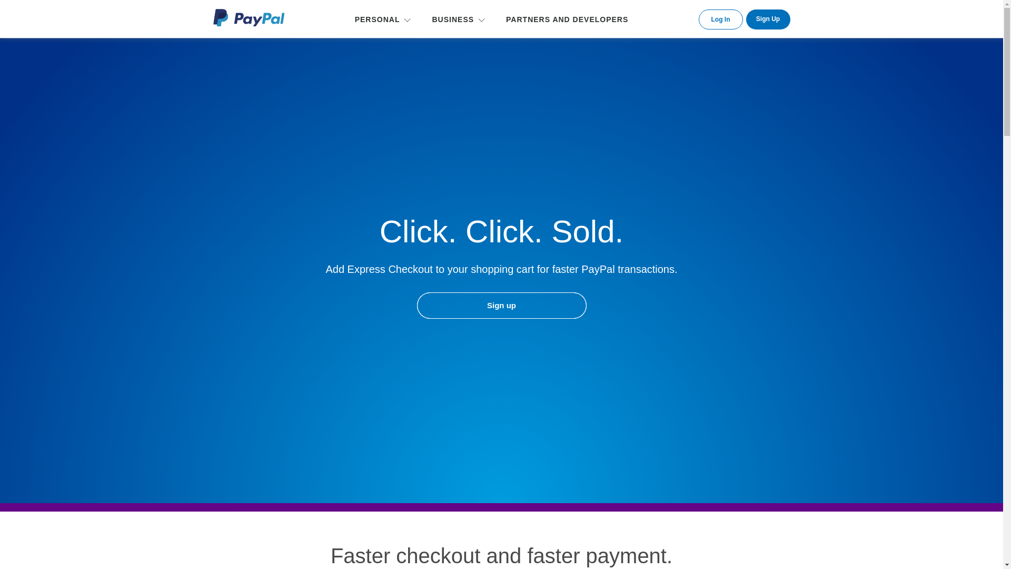 The width and height of the screenshot is (1011, 569). I want to click on Sign Up, so click(768, 19).